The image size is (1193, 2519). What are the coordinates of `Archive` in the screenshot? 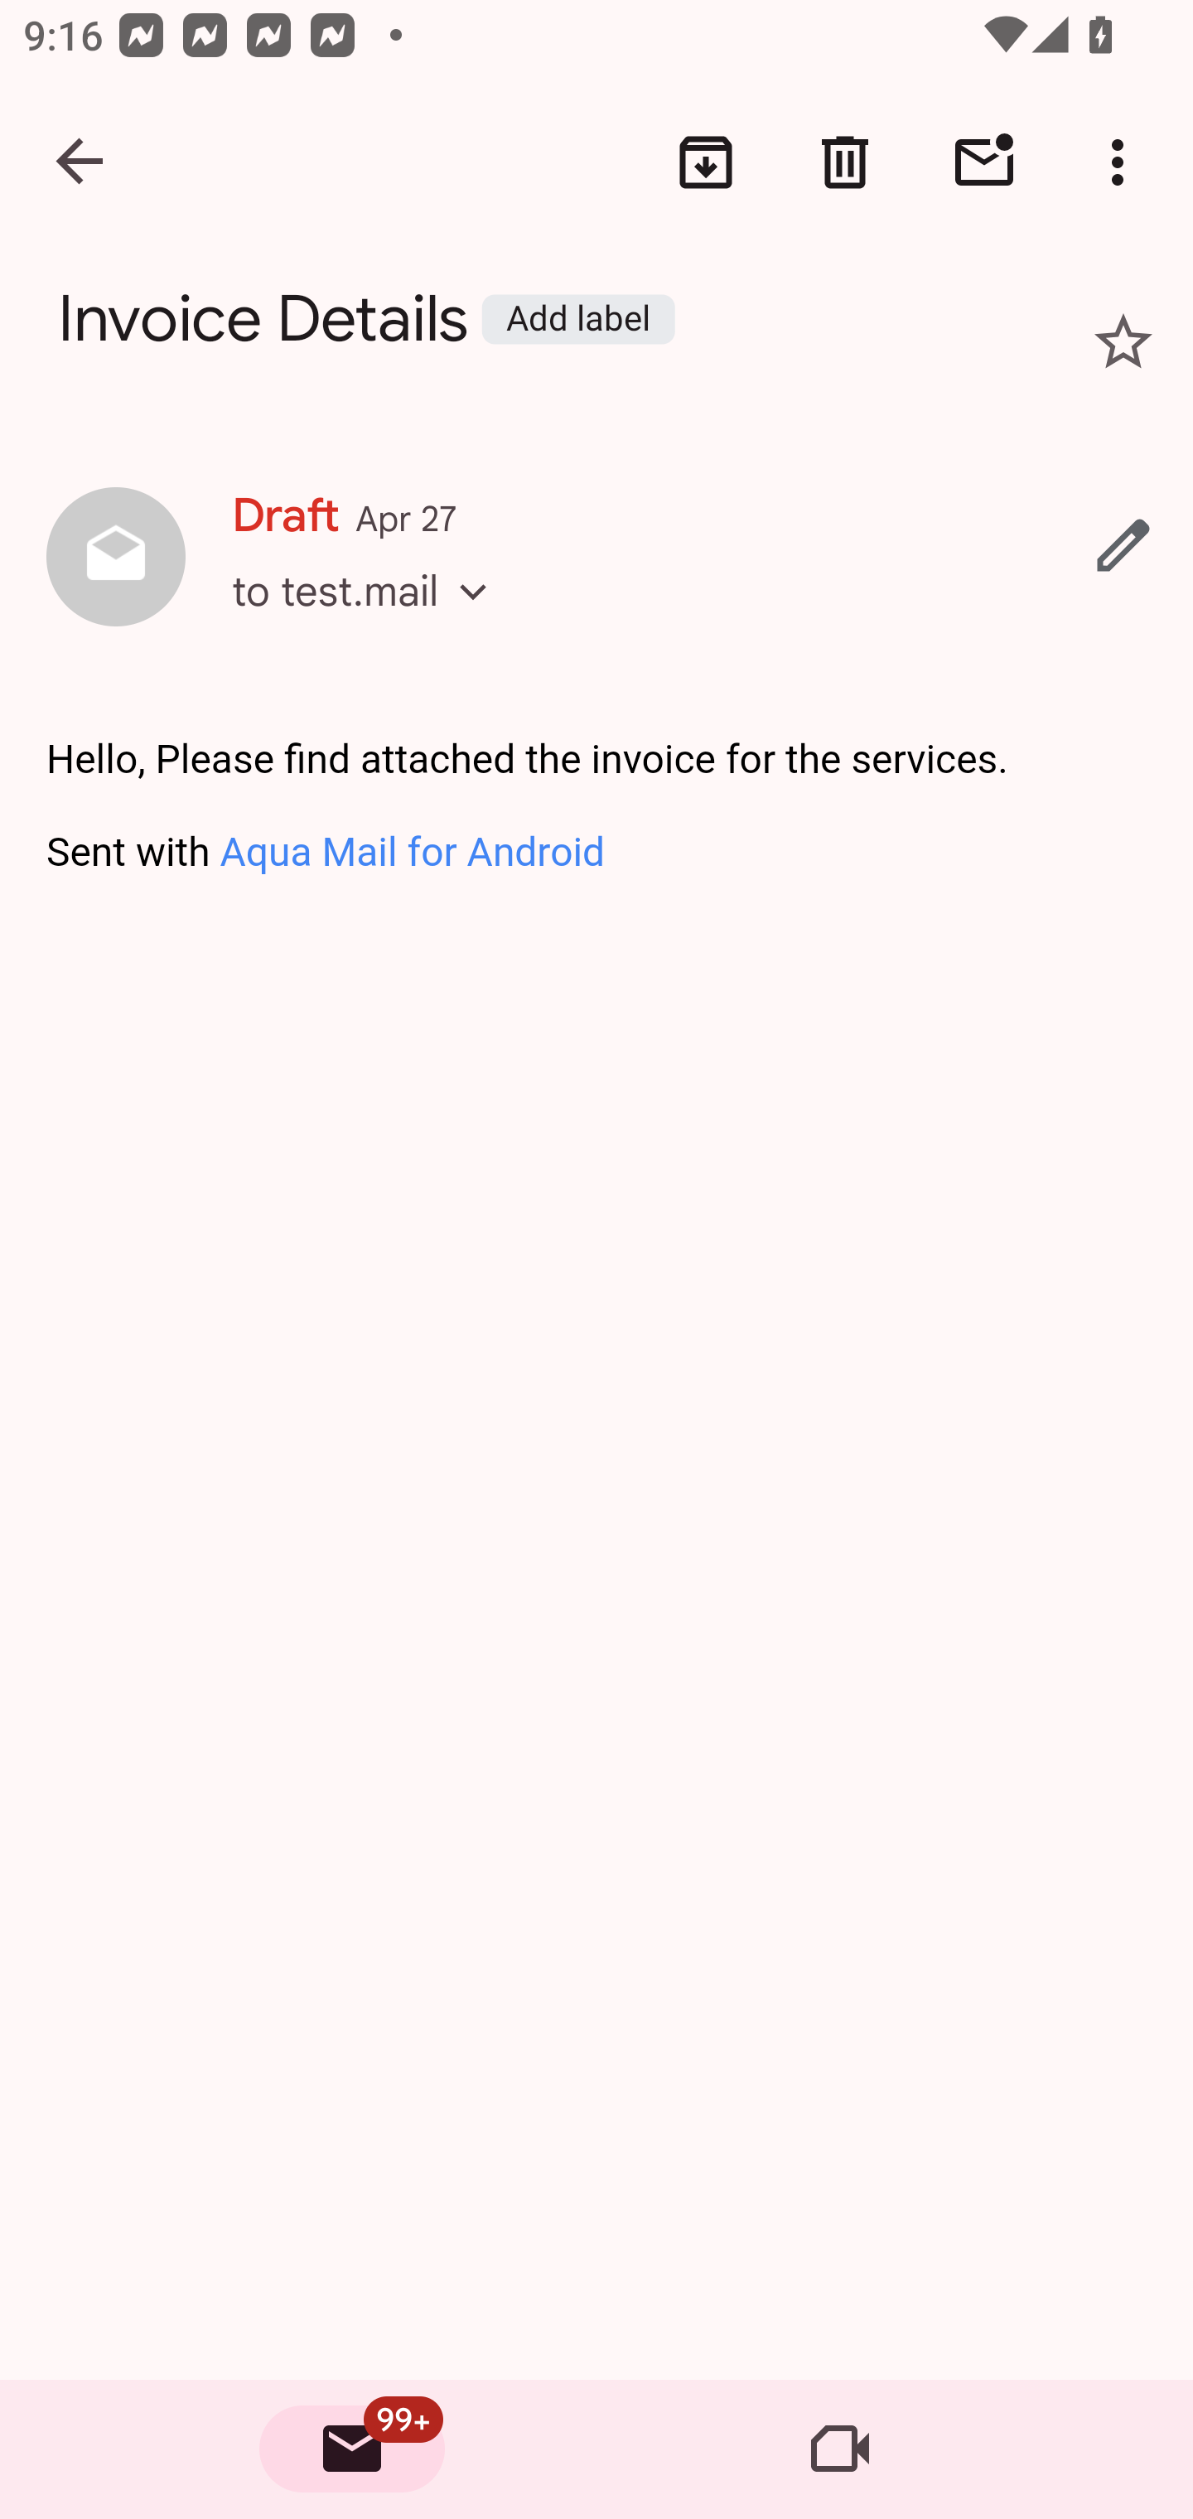 It's located at (706, 162).